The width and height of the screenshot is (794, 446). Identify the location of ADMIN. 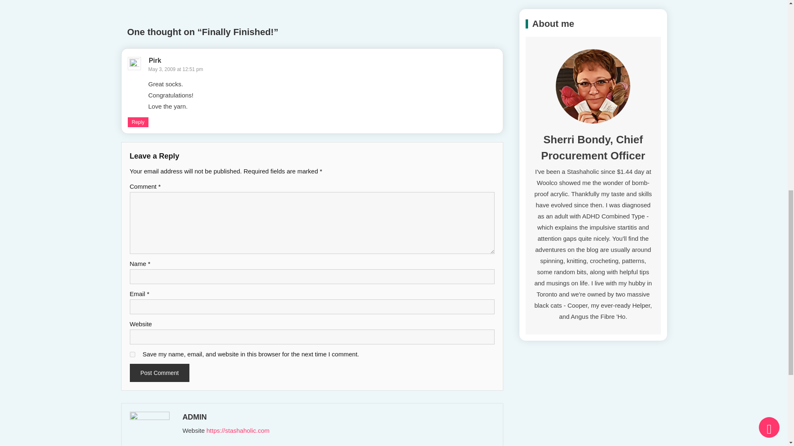
(337, 417).